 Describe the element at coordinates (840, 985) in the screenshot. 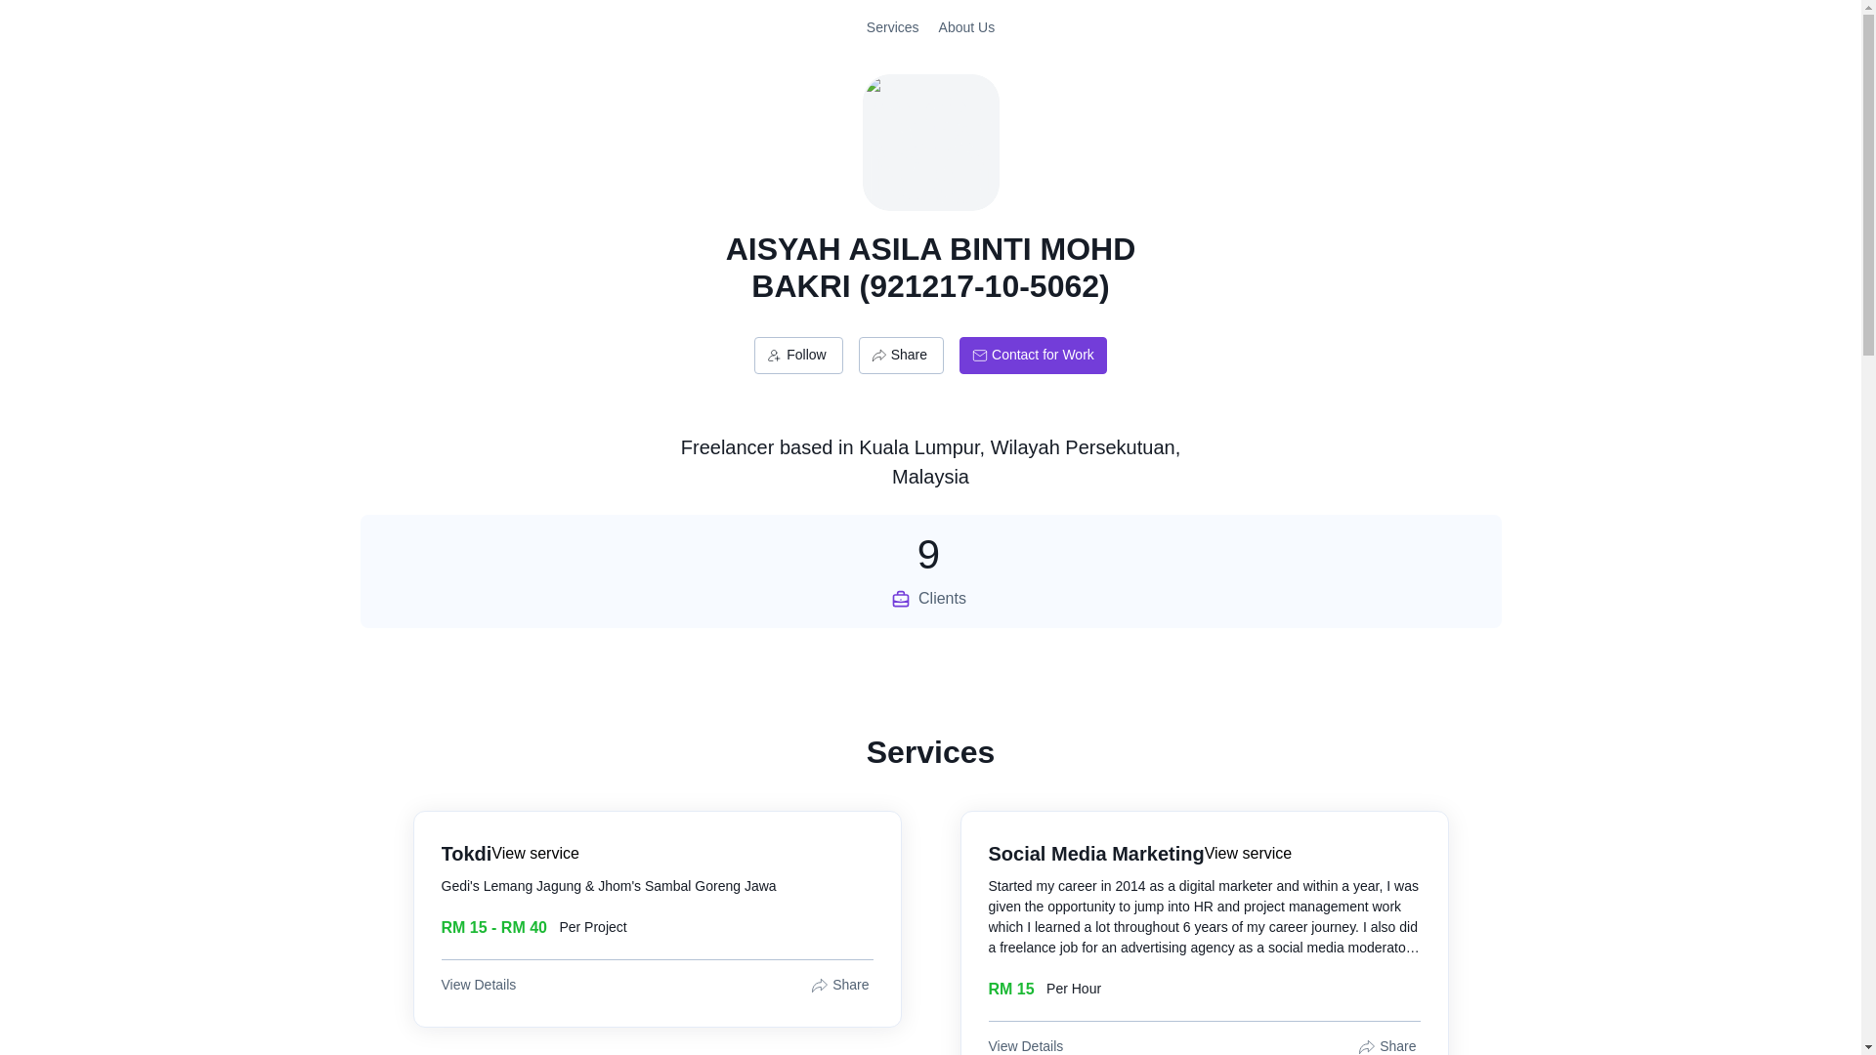

I see `Share` at that location.